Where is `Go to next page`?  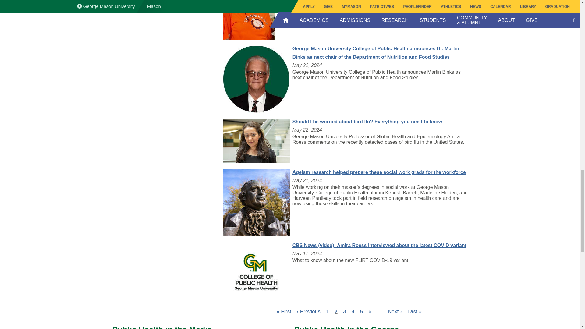 Go to next page is located at coordinates (395, 311).